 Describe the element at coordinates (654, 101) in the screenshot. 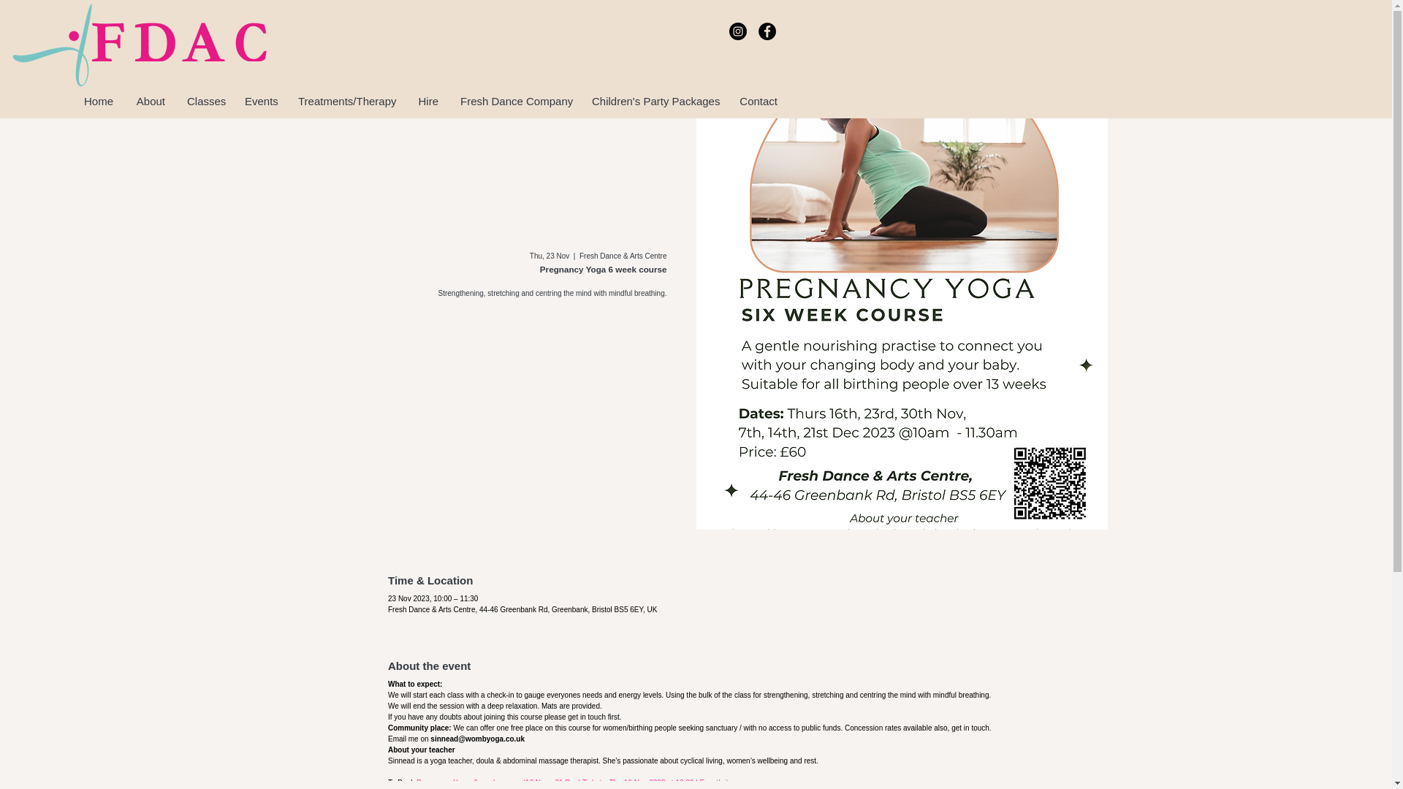

I see `Children's Party Packages` at that location.